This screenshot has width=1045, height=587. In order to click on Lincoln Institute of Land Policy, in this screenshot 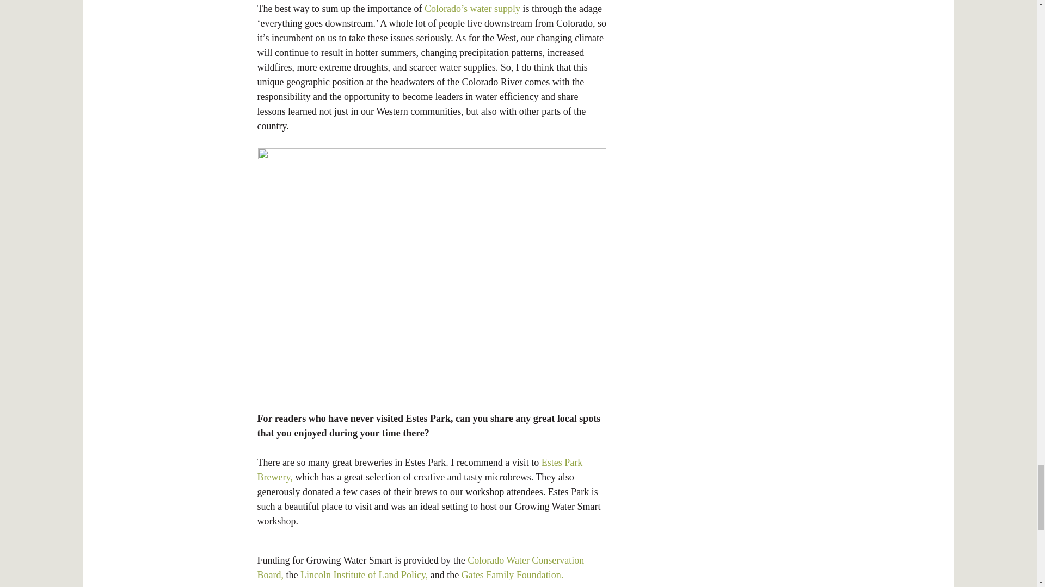, I will do `click(364, 575)`.